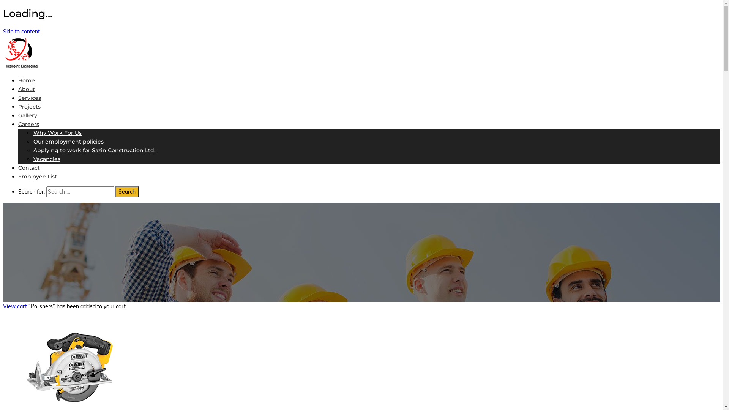 The height and width of the screenshot is (410, 729). What do you see at coordinates (68, 142) in the screenshot?
I see `Our employment policies` at bounding box center [68, 142].